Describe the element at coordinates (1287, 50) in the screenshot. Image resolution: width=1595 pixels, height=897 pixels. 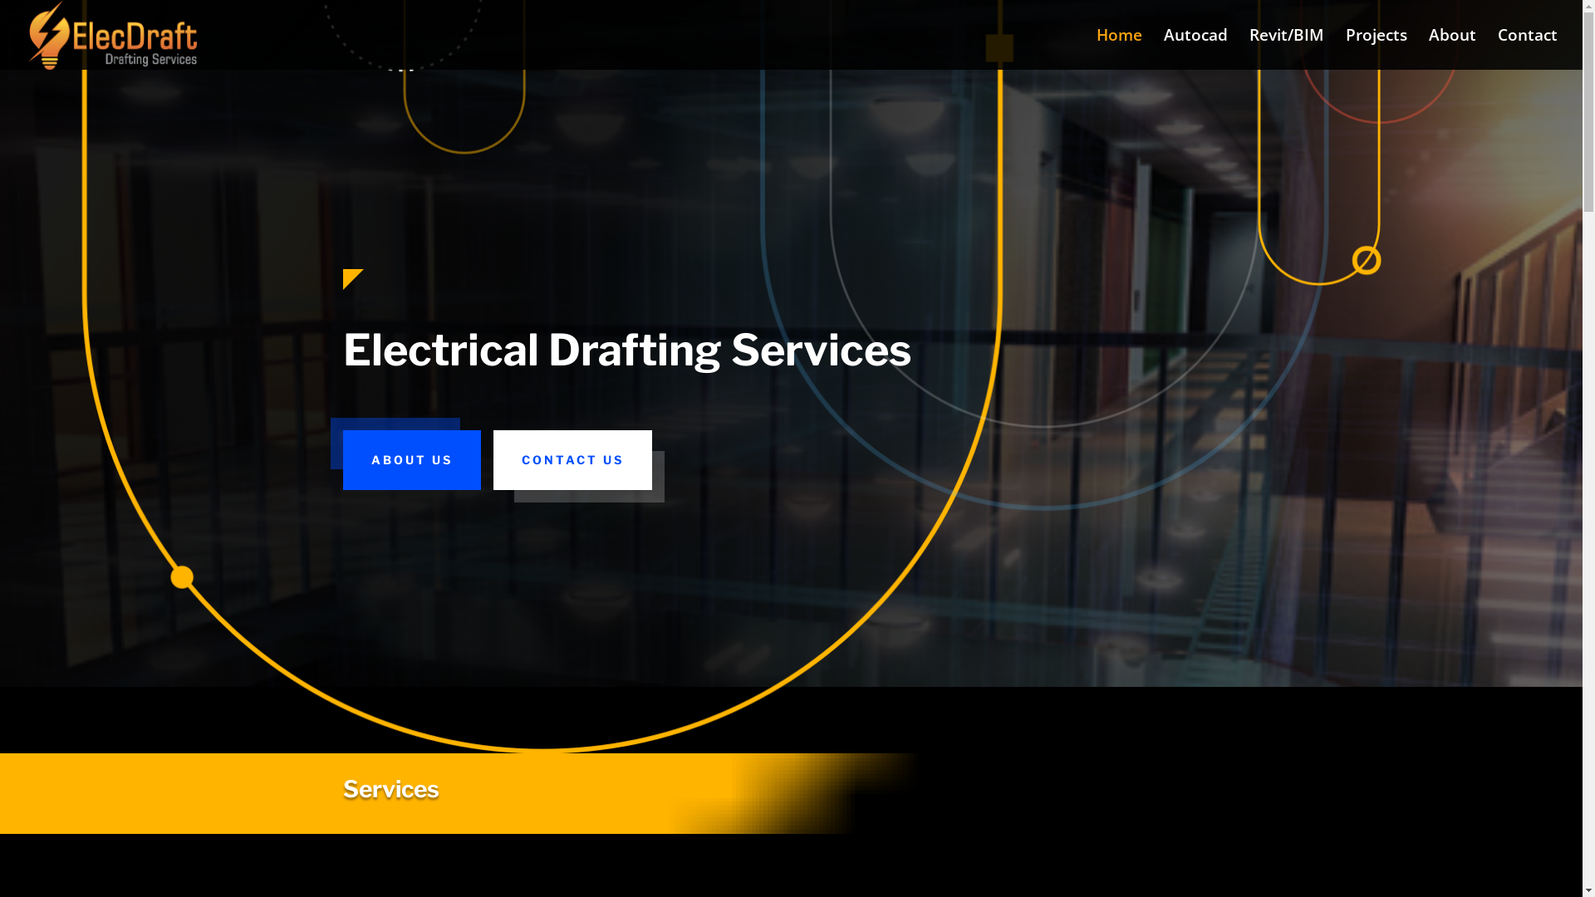
I see `Revit/BIM` at that location.